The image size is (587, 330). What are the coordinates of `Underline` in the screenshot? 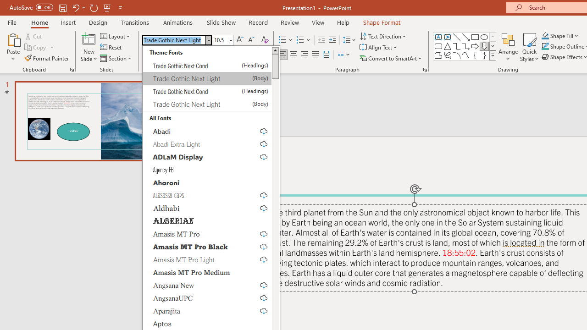 It's located at (169, 55).